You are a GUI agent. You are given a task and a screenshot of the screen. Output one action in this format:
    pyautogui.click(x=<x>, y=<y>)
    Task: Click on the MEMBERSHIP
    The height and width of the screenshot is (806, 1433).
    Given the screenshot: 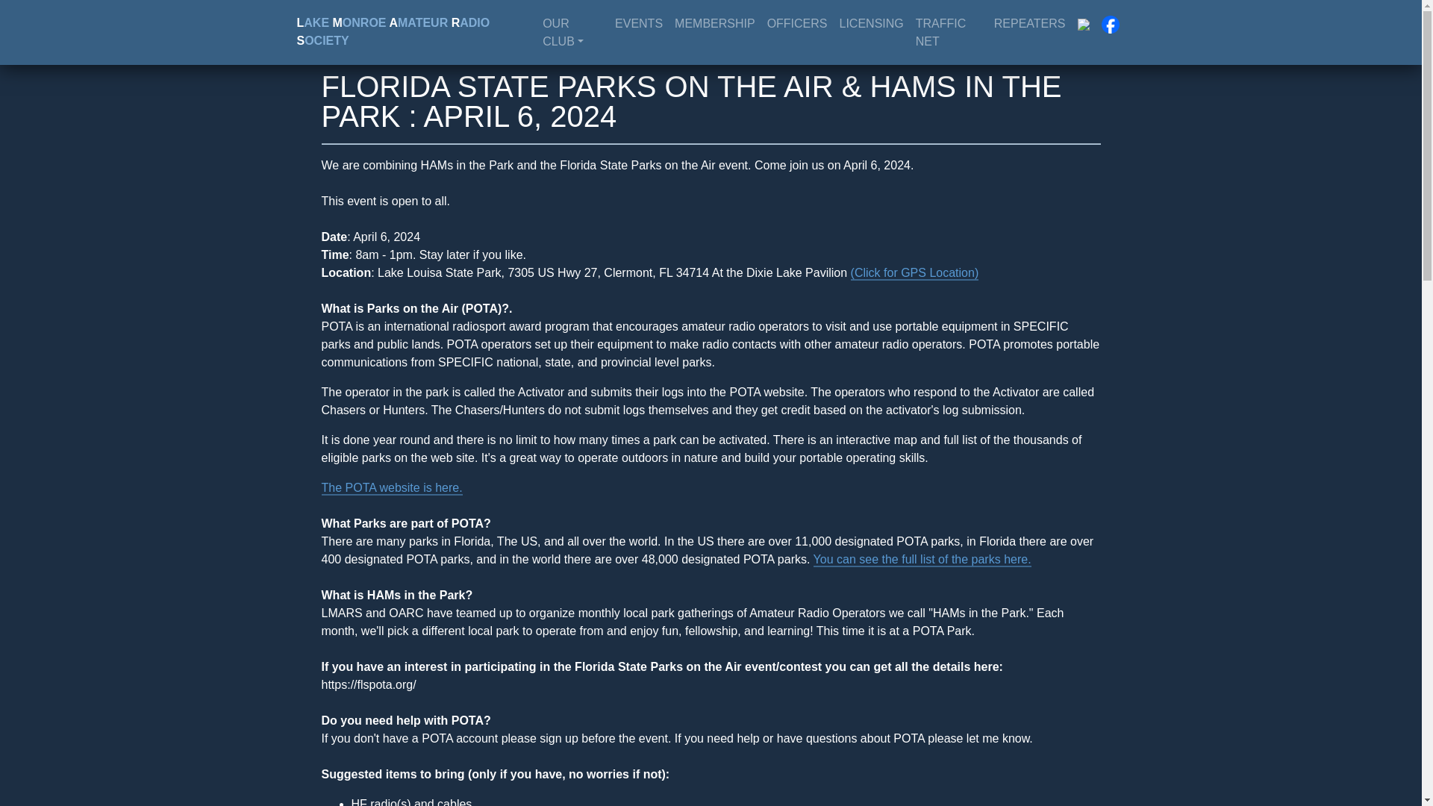 What is the action you would take?
    pyautogui.click(x=715, y=24)
    